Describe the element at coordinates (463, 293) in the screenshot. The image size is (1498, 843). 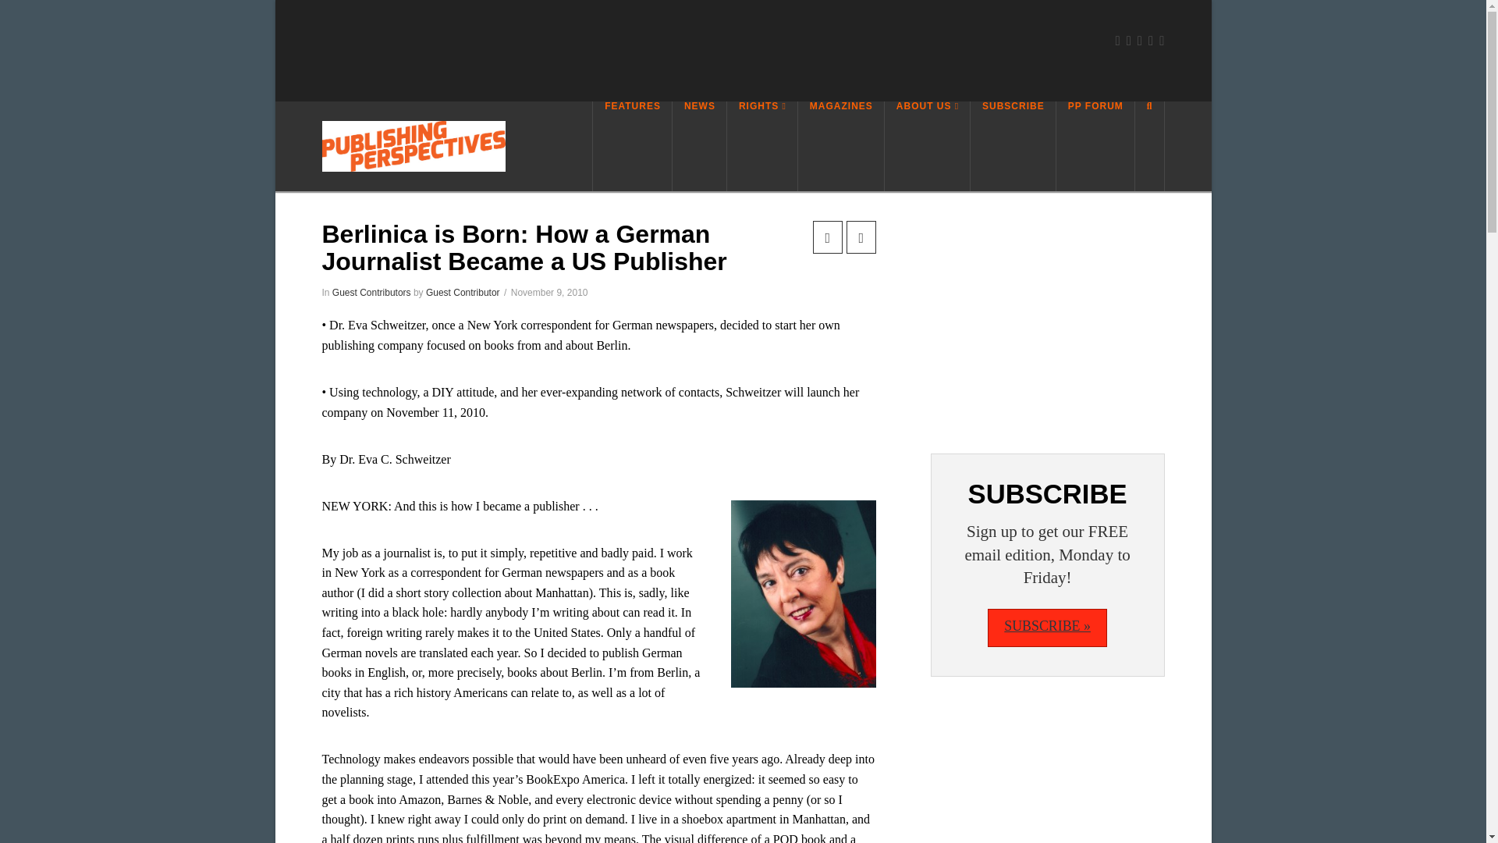
I see `Guest Contributor` at that location.